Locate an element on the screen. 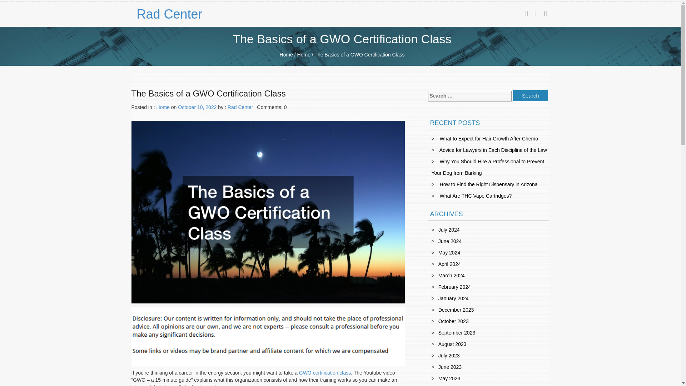  January 2024 is located at coordinates (453, 298).